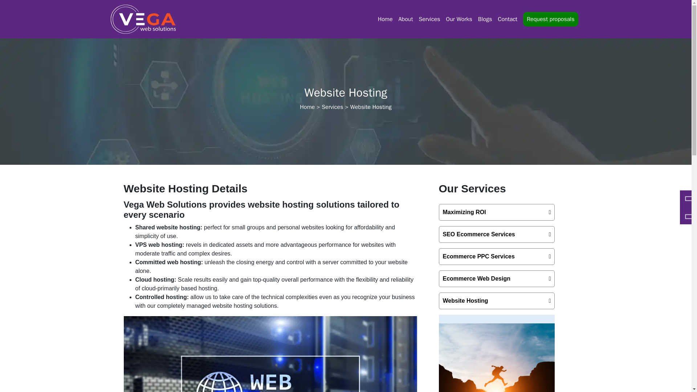  What do you see at coordinates (497, 279) in the screenshot?
I see `Ecommerce Web Design` at bounding box center [497, 279].